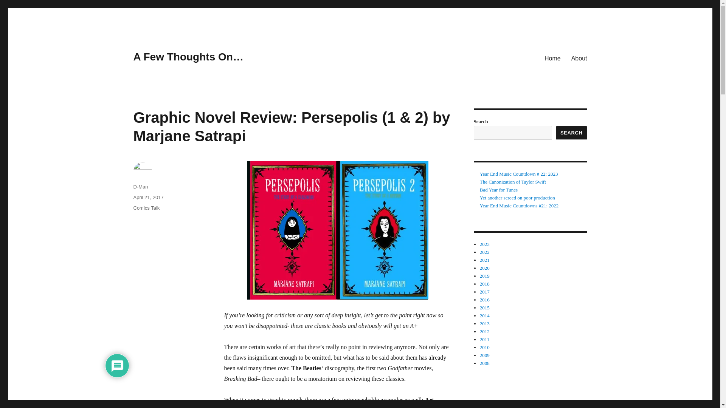 The width and height of the screenshot is (726, 408). What do you see at coordinates (140, 187) in the screenshot?
I see `D-Man` at bounding box center [140, 187].